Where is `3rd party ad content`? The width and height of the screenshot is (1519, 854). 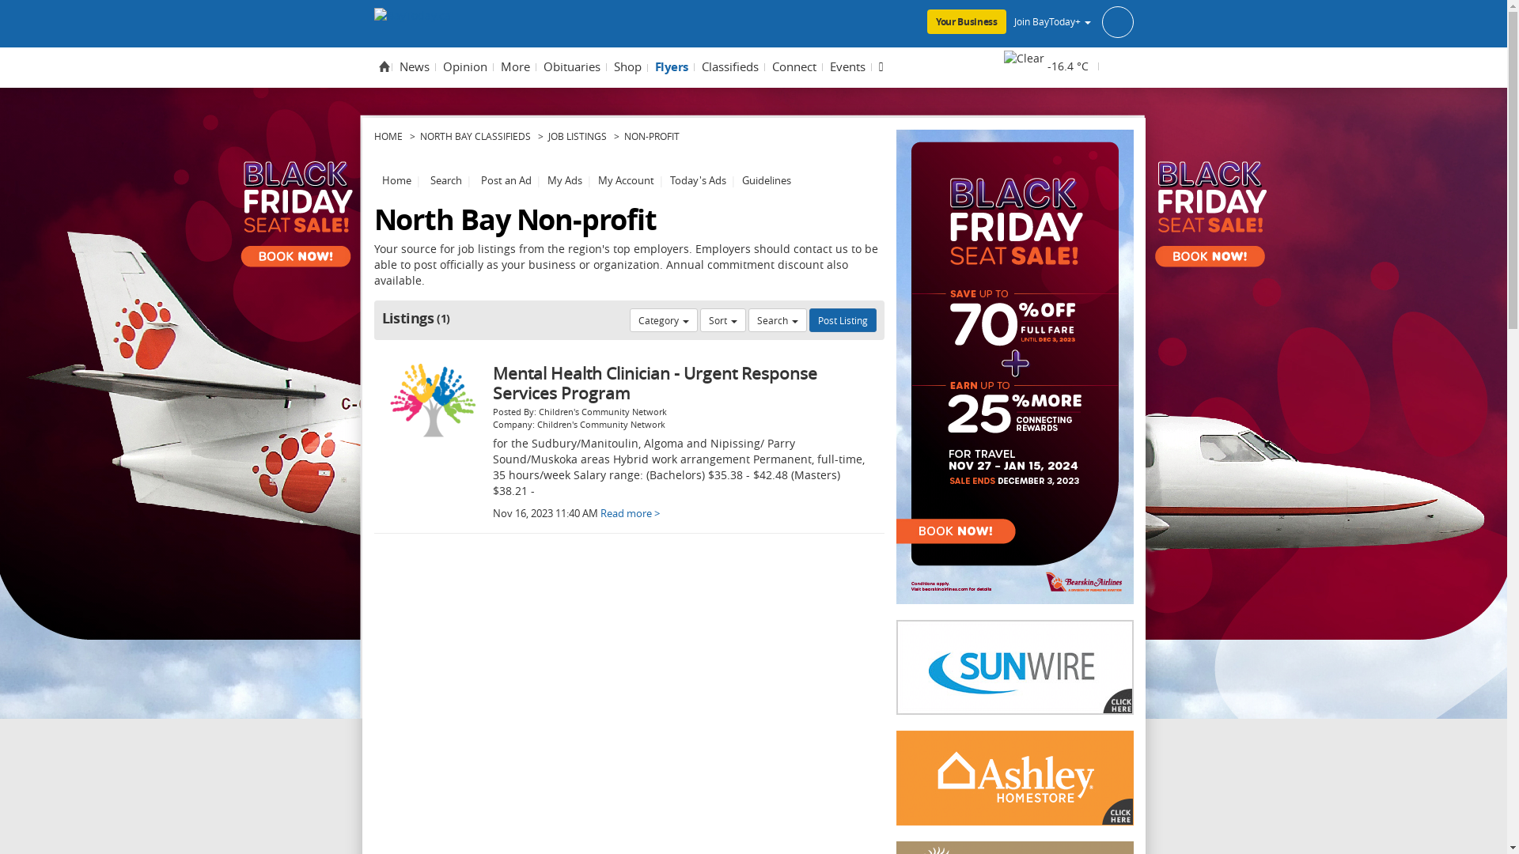 3rd party ad content is located at coordinates (1014, 778).